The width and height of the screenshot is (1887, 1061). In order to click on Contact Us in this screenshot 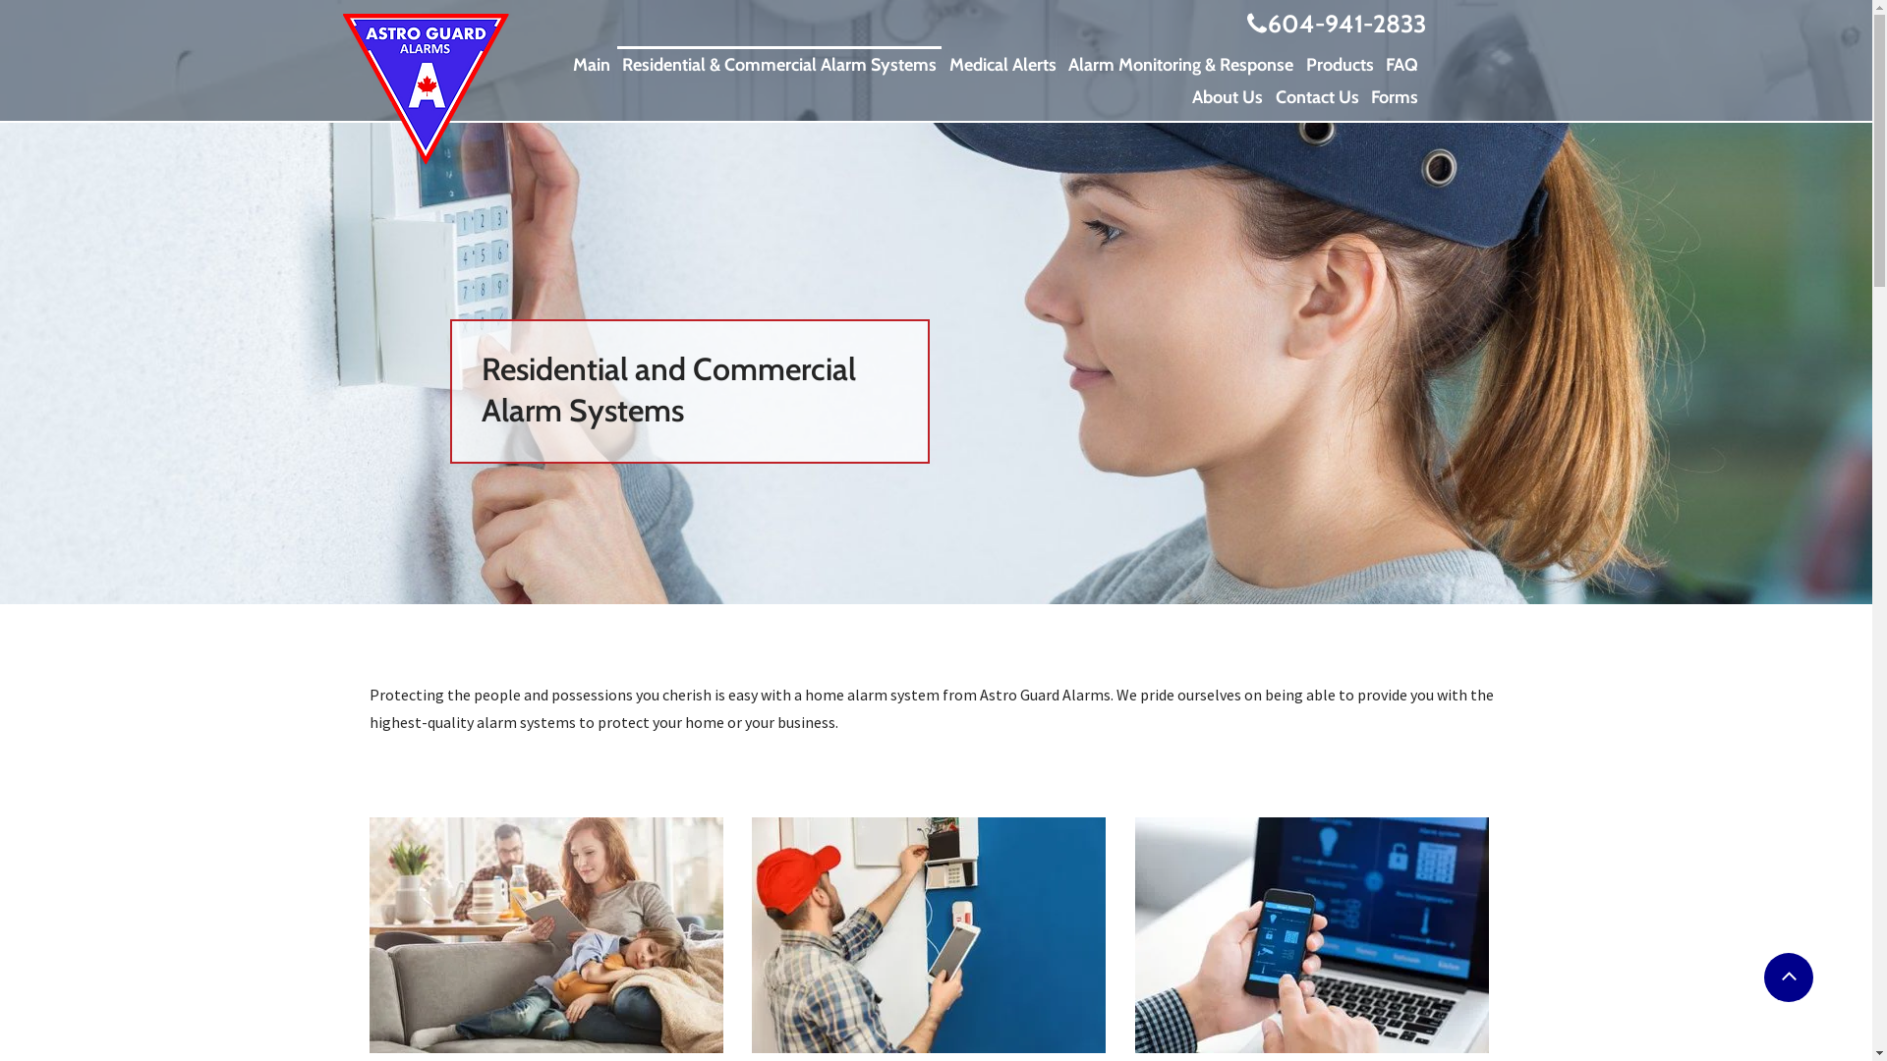, I will do `click(1317, 94)`.